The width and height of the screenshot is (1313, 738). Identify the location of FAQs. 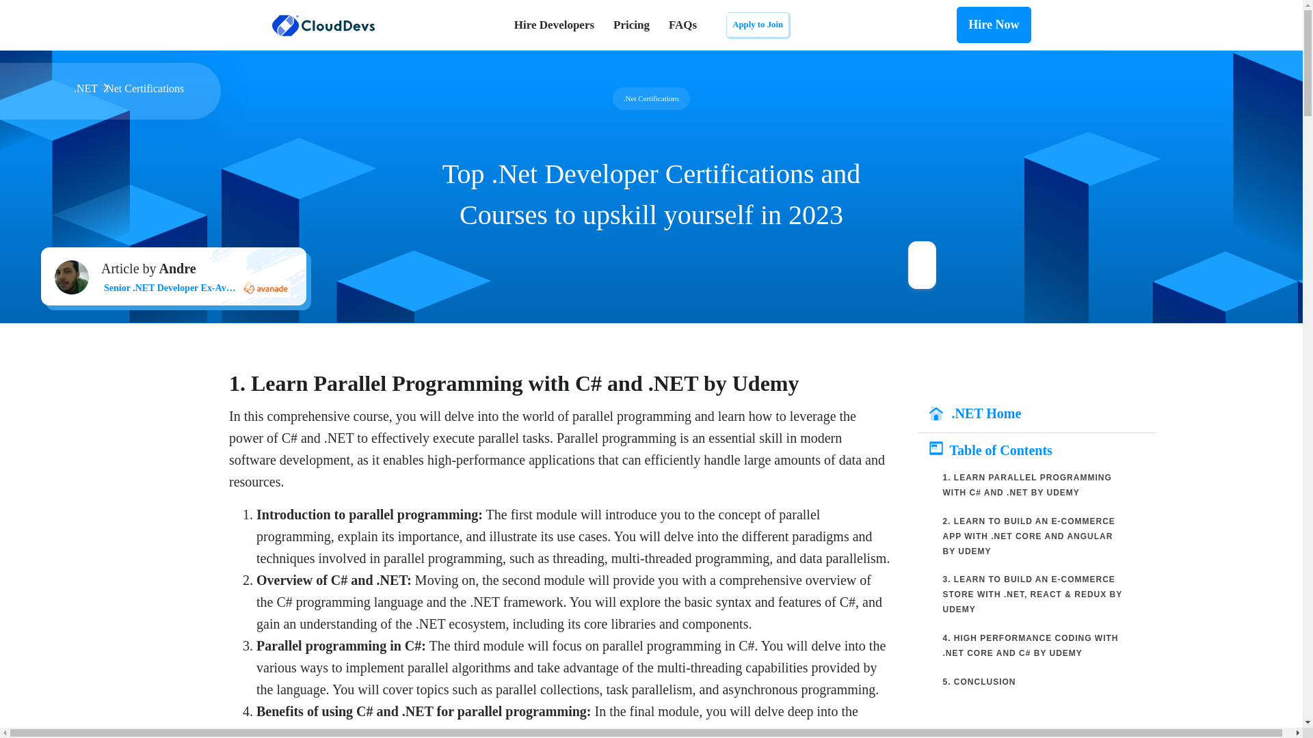
(682, 25).